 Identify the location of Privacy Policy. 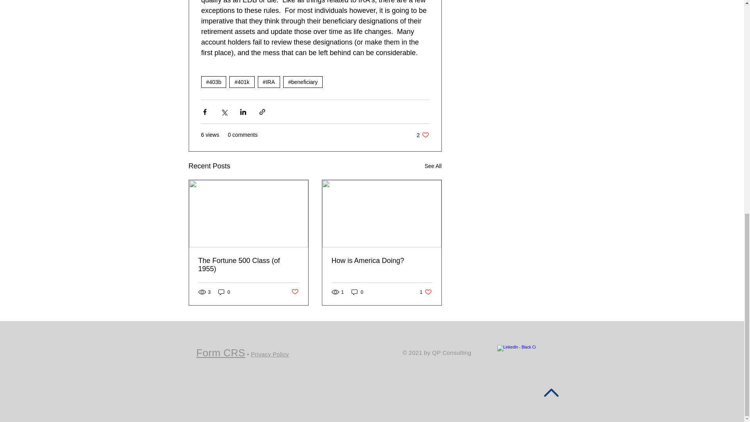
(270, 354).